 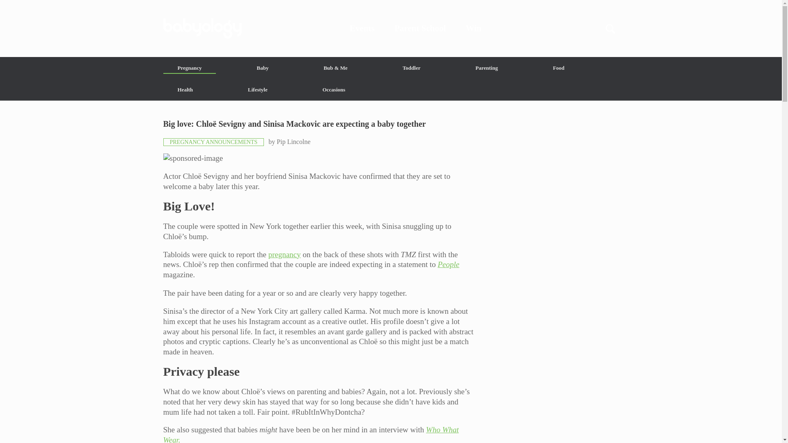 I want to click on Pregnancy, so click(x=190, y=68).